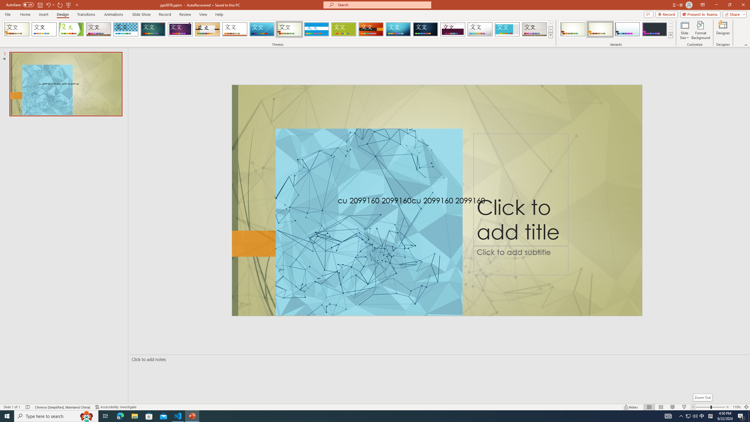  What do you see at coordinates (480, 29) in the screenshot?
I see `Droplet Loading Preview...` at bounding box center [480, 29].